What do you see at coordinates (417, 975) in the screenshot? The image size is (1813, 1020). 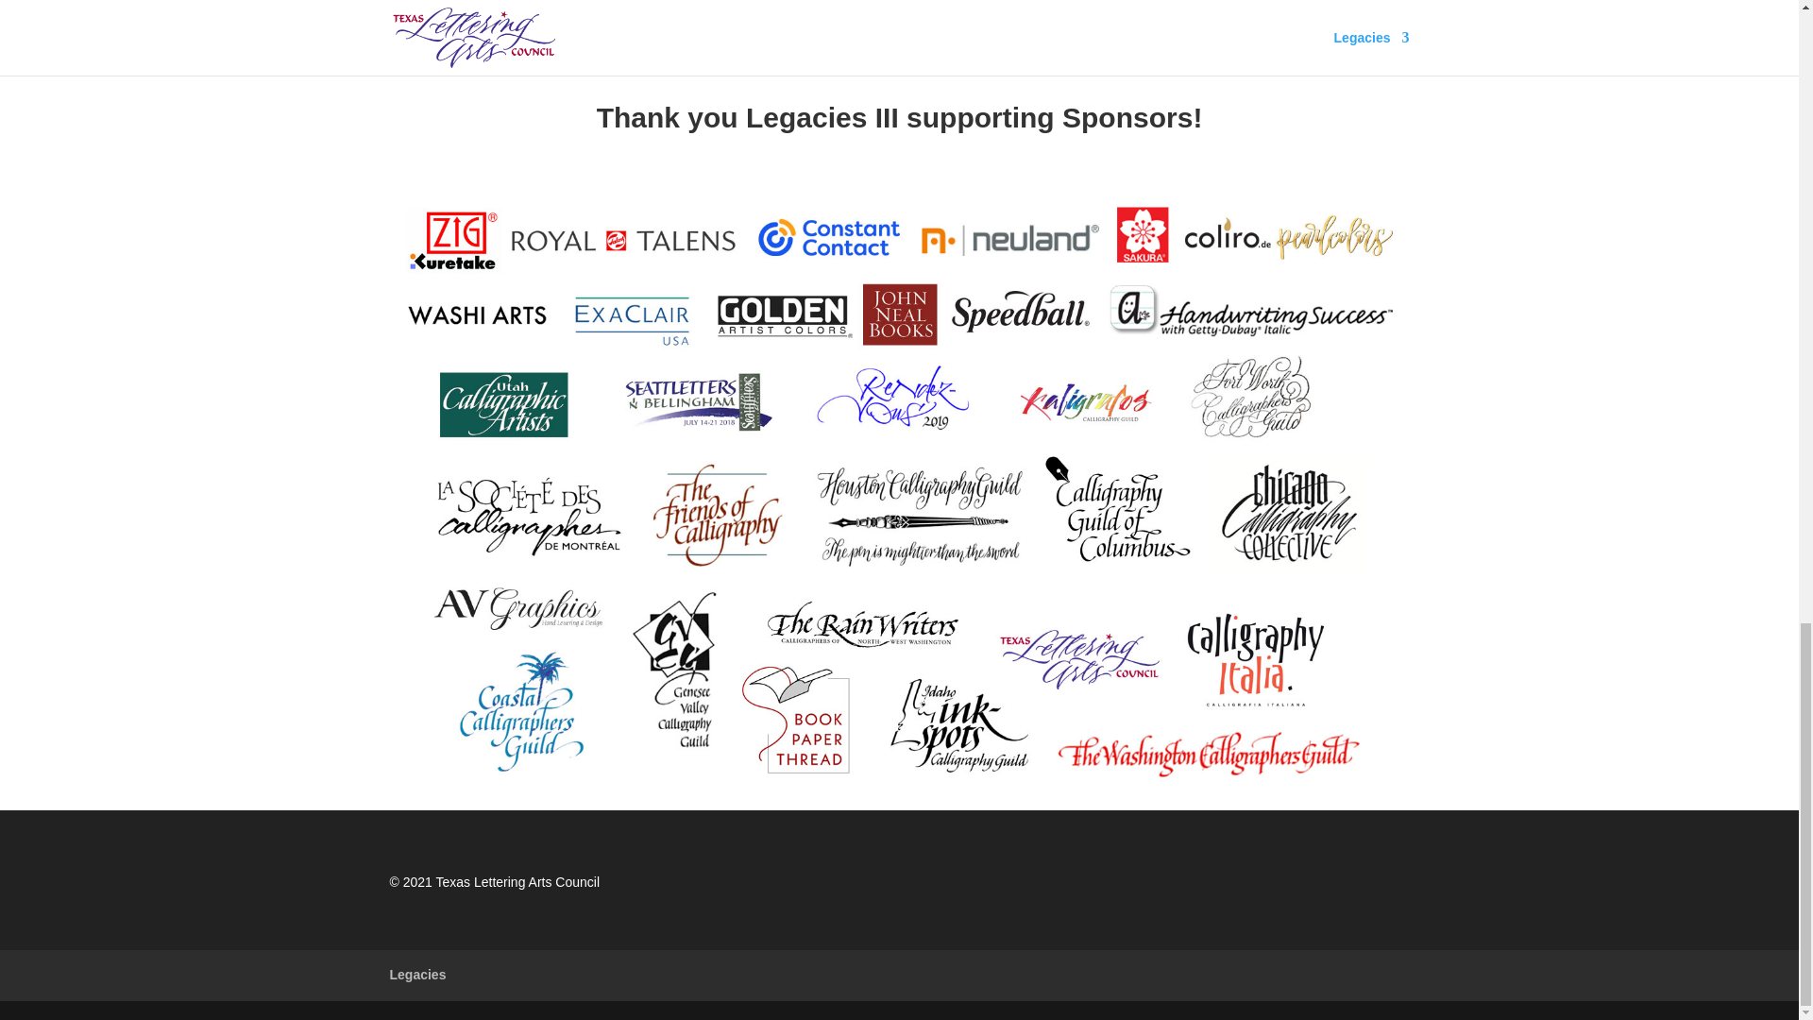 I see `Legacies` at bounding box center [417, 975].